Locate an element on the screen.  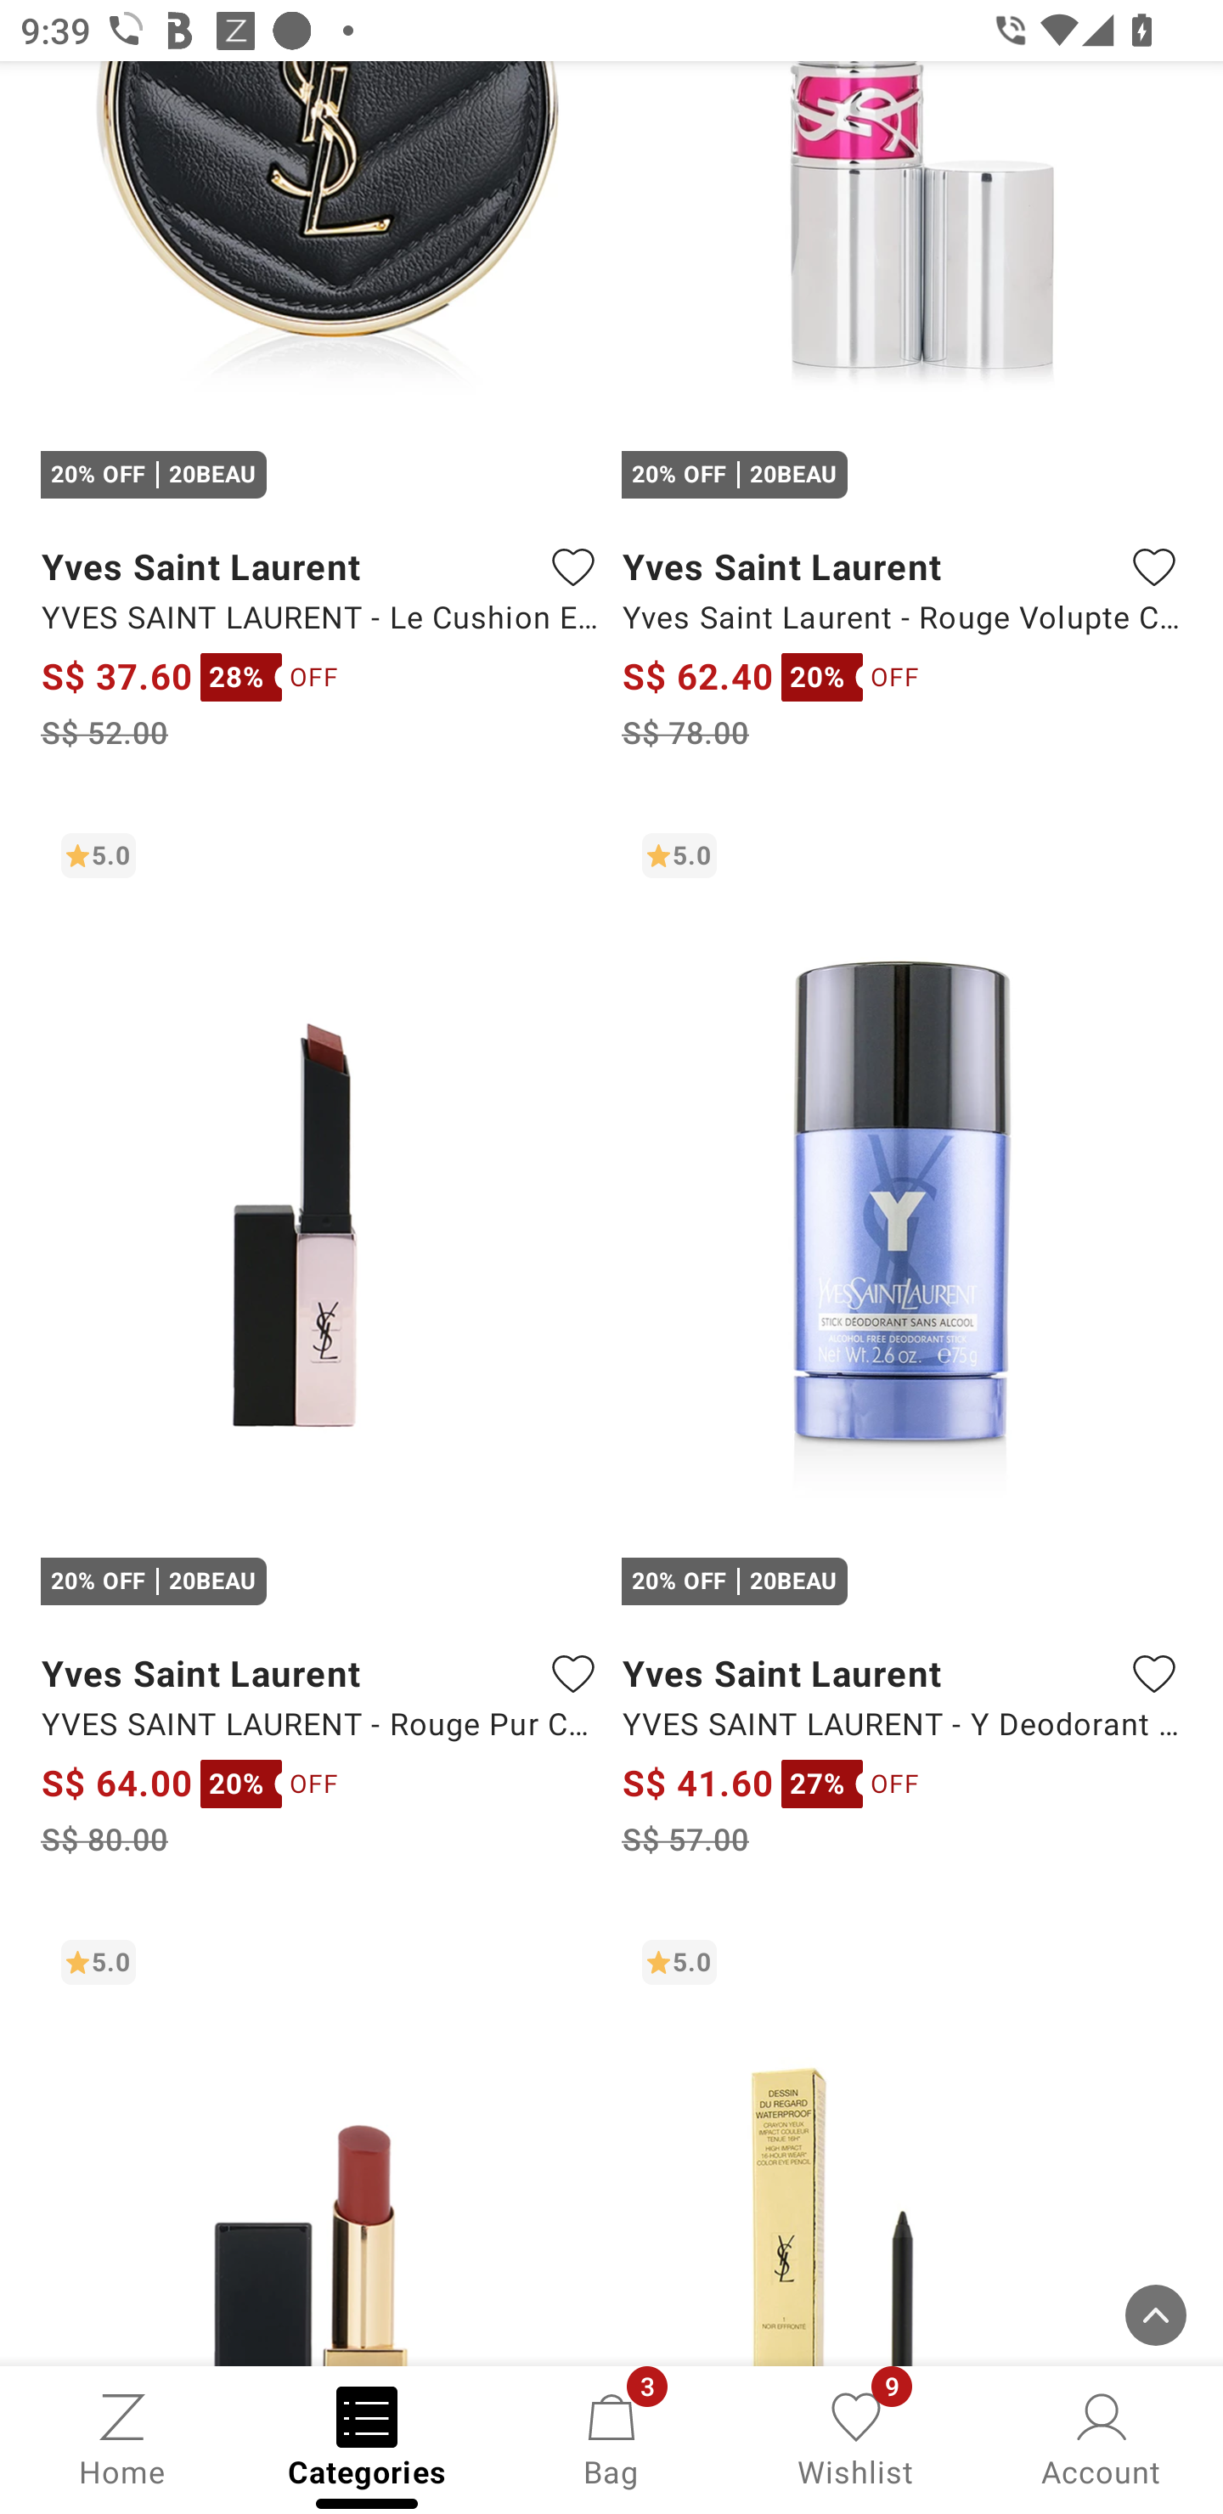
Bag, 3 new notifications Bag is located at coordinates (611, 2438).